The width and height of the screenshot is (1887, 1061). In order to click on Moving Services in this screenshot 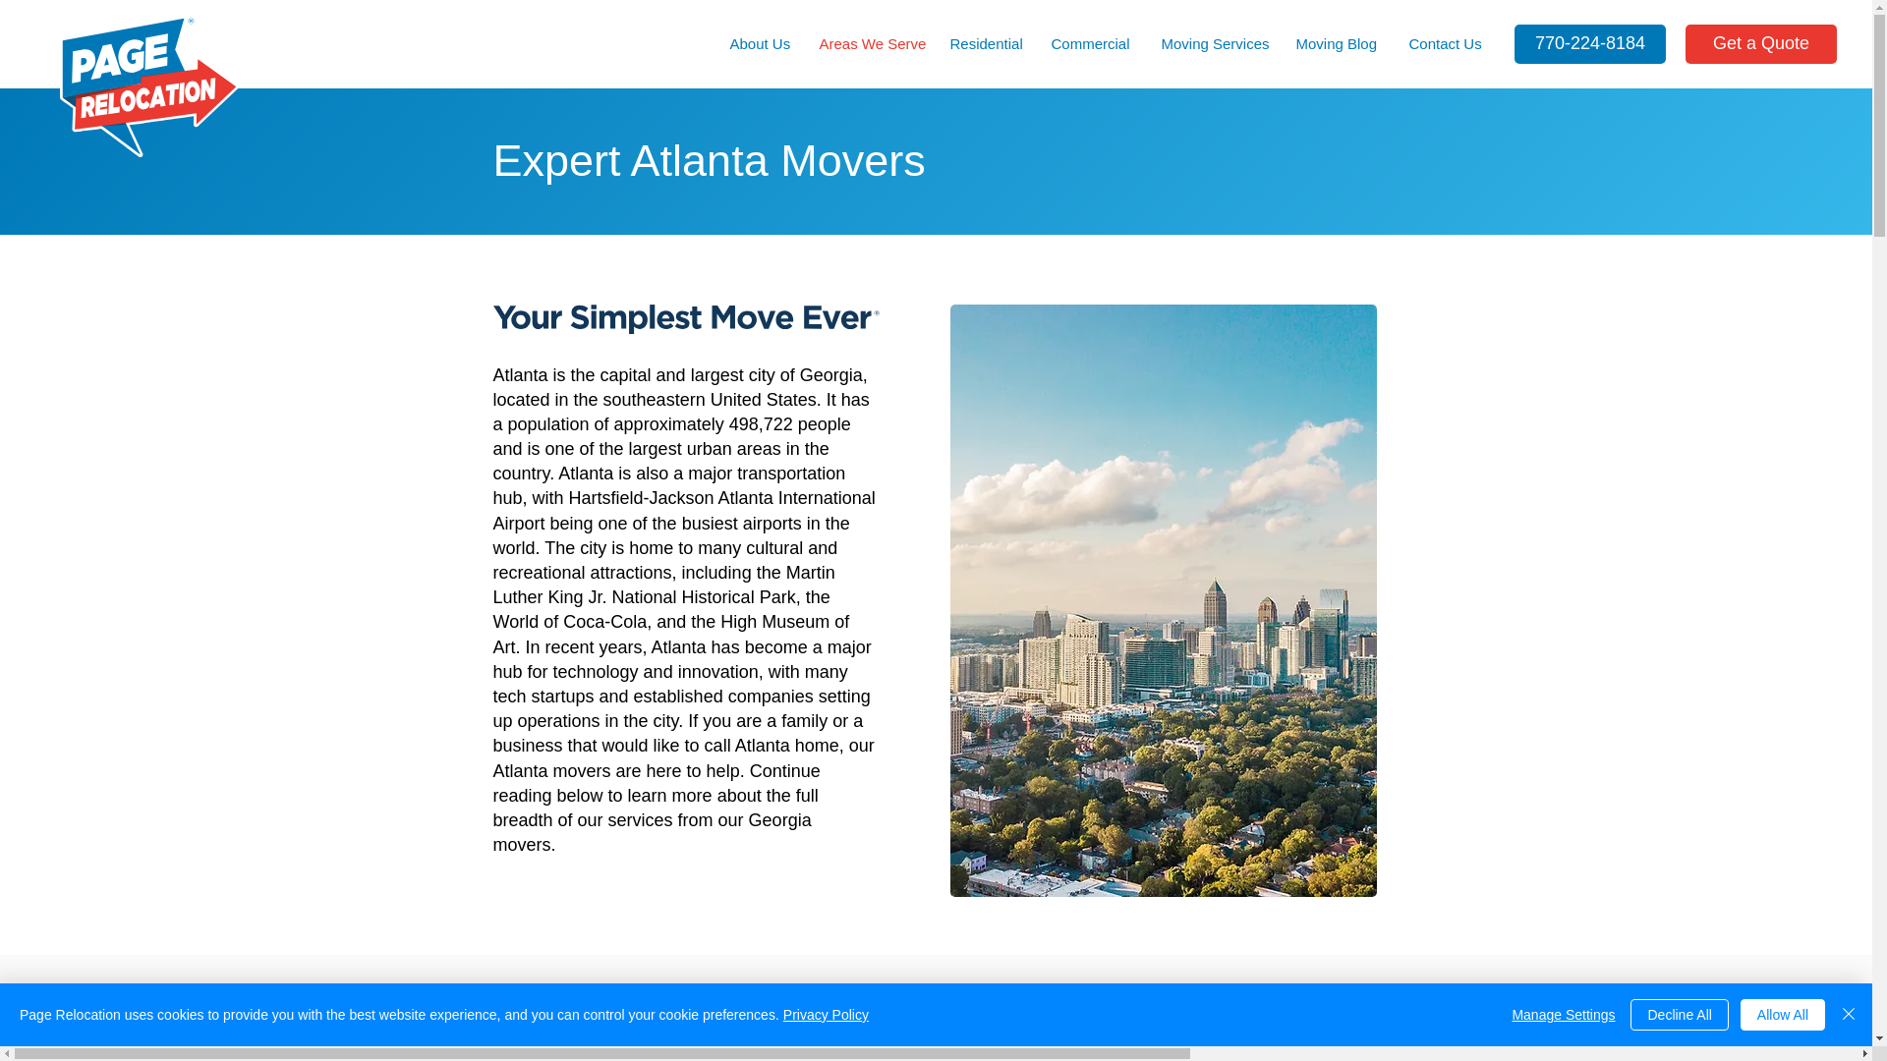, I will do `click(1213, 44)`.